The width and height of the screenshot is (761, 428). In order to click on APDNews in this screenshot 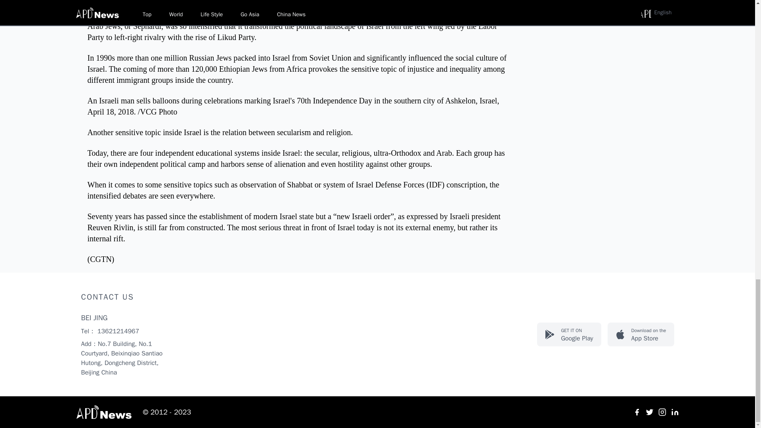, I will do `click(641, 334)`.